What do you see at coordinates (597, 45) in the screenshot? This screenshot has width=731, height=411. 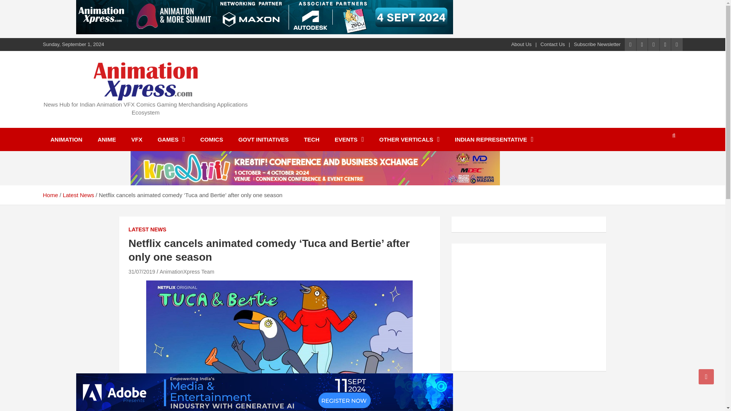 I see `Subscribe Newsletter` at bounding box center [597, 45].